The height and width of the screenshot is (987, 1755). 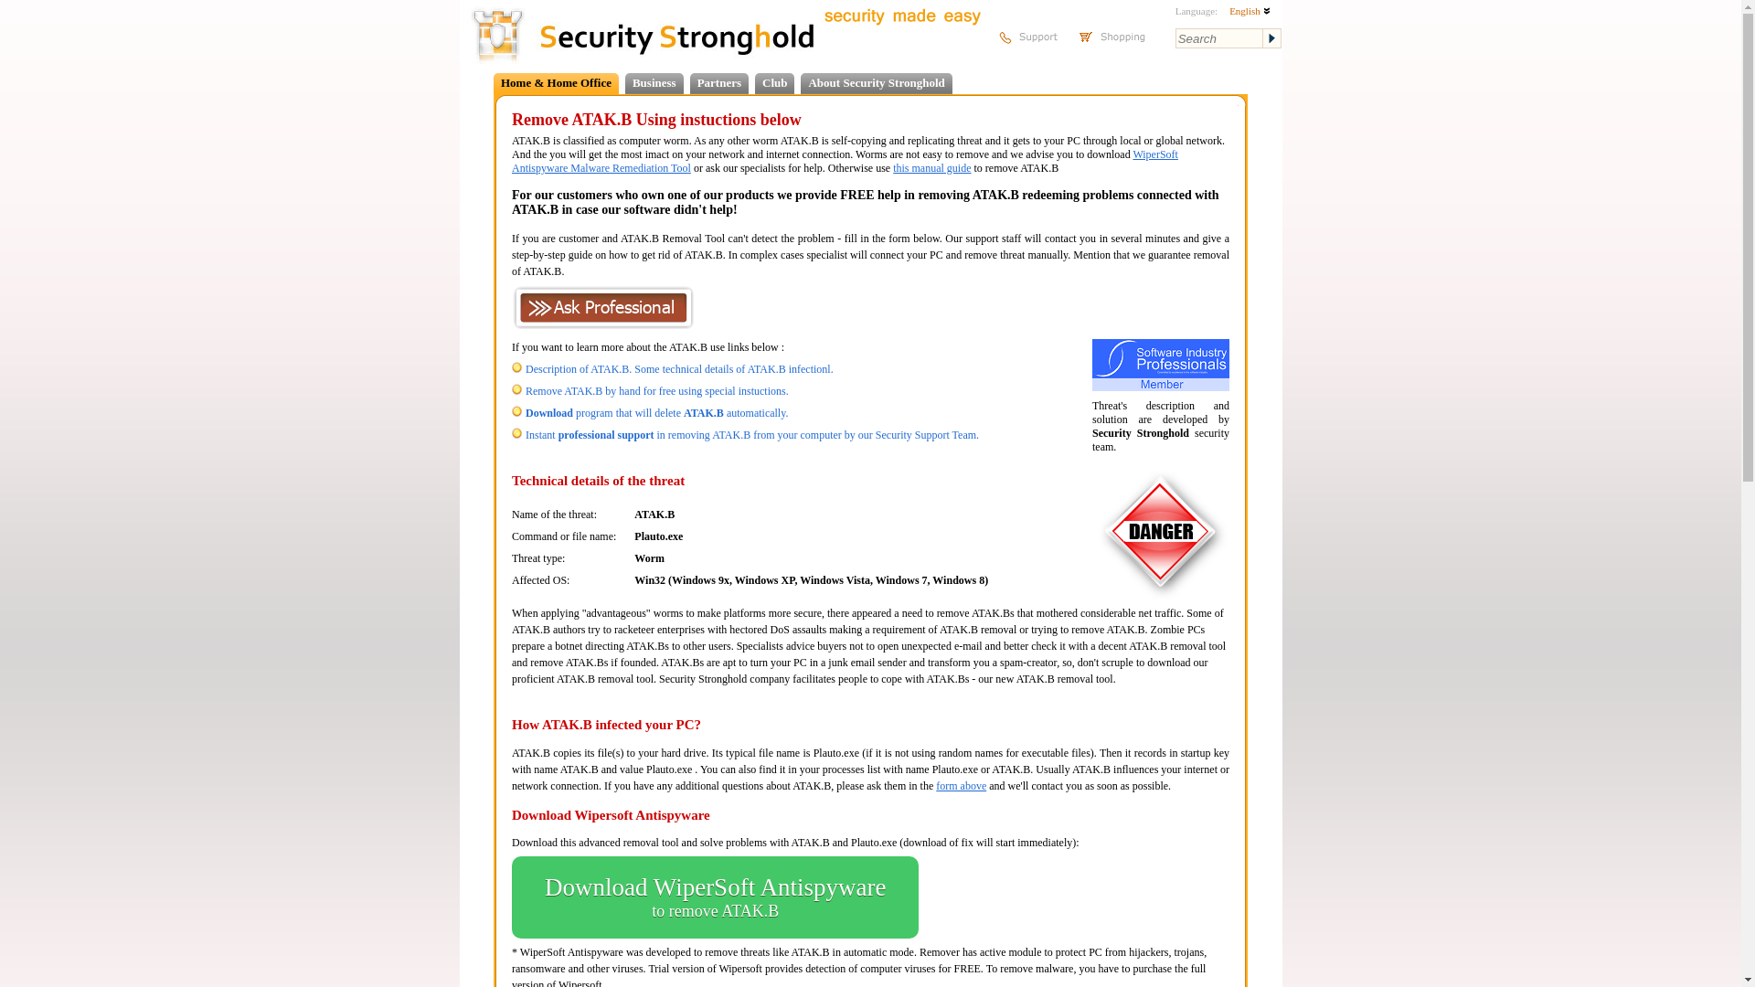 What do you see at coordinates (654, 82) in the screenshot?
I see `Threat indicator: HIGH` at bounding box center [654, 82].